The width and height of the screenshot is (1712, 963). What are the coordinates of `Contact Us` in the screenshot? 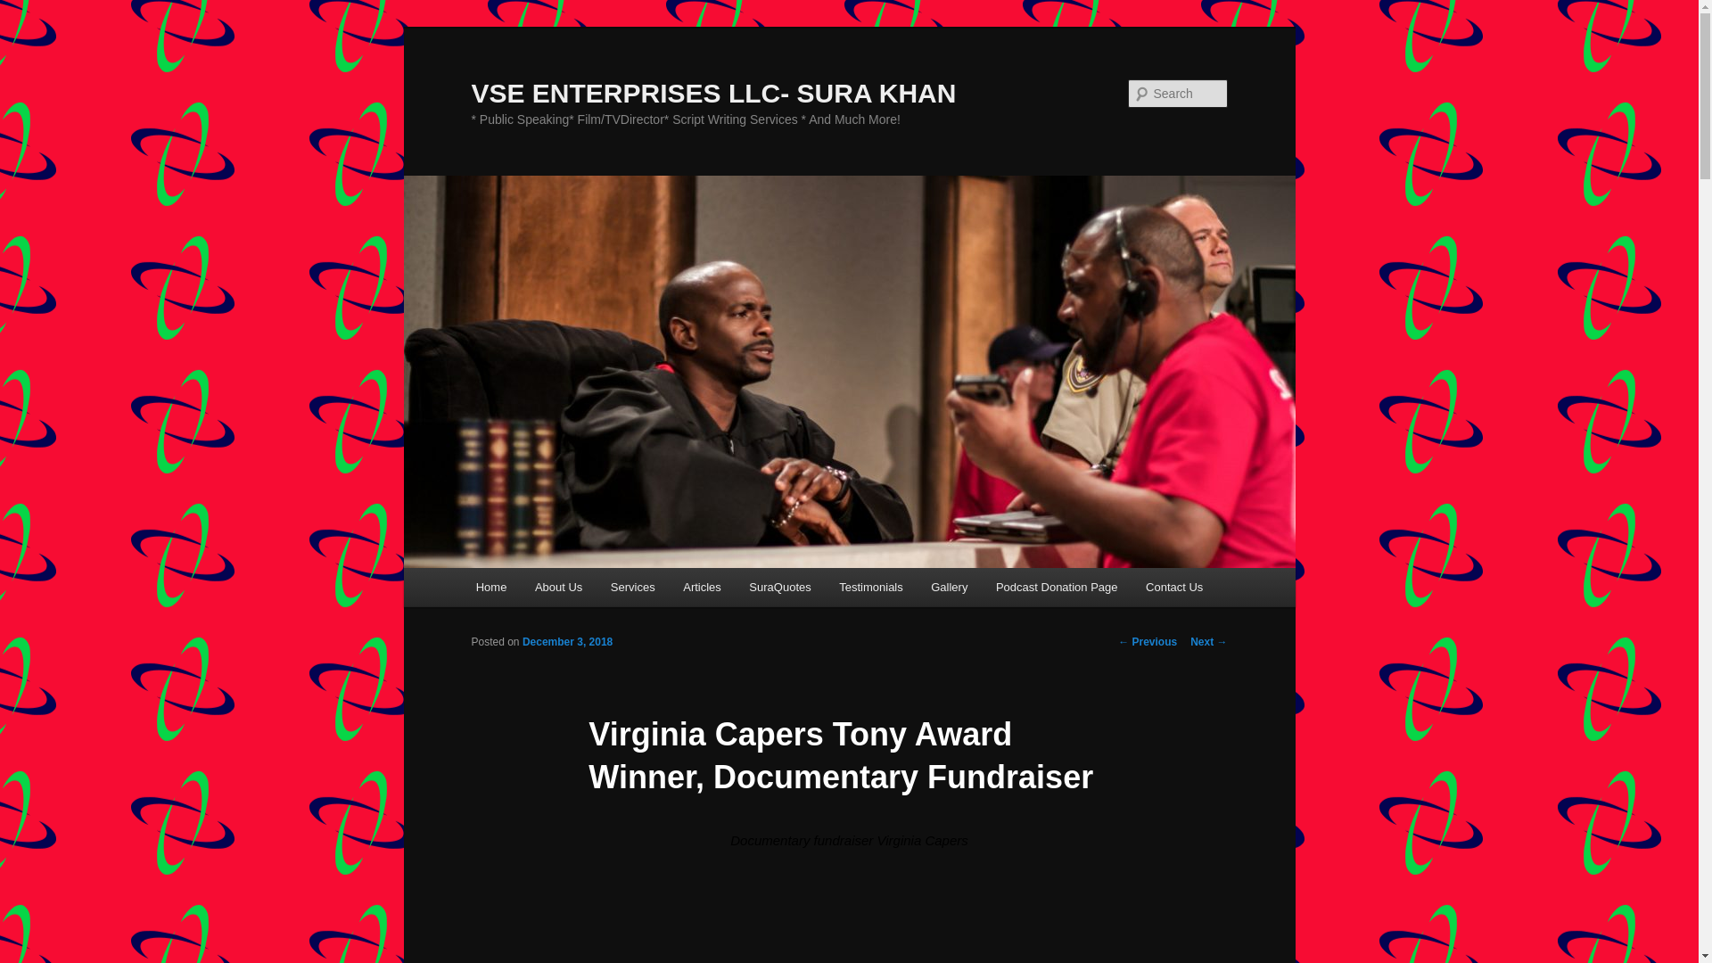 It's located at (1174, 587).